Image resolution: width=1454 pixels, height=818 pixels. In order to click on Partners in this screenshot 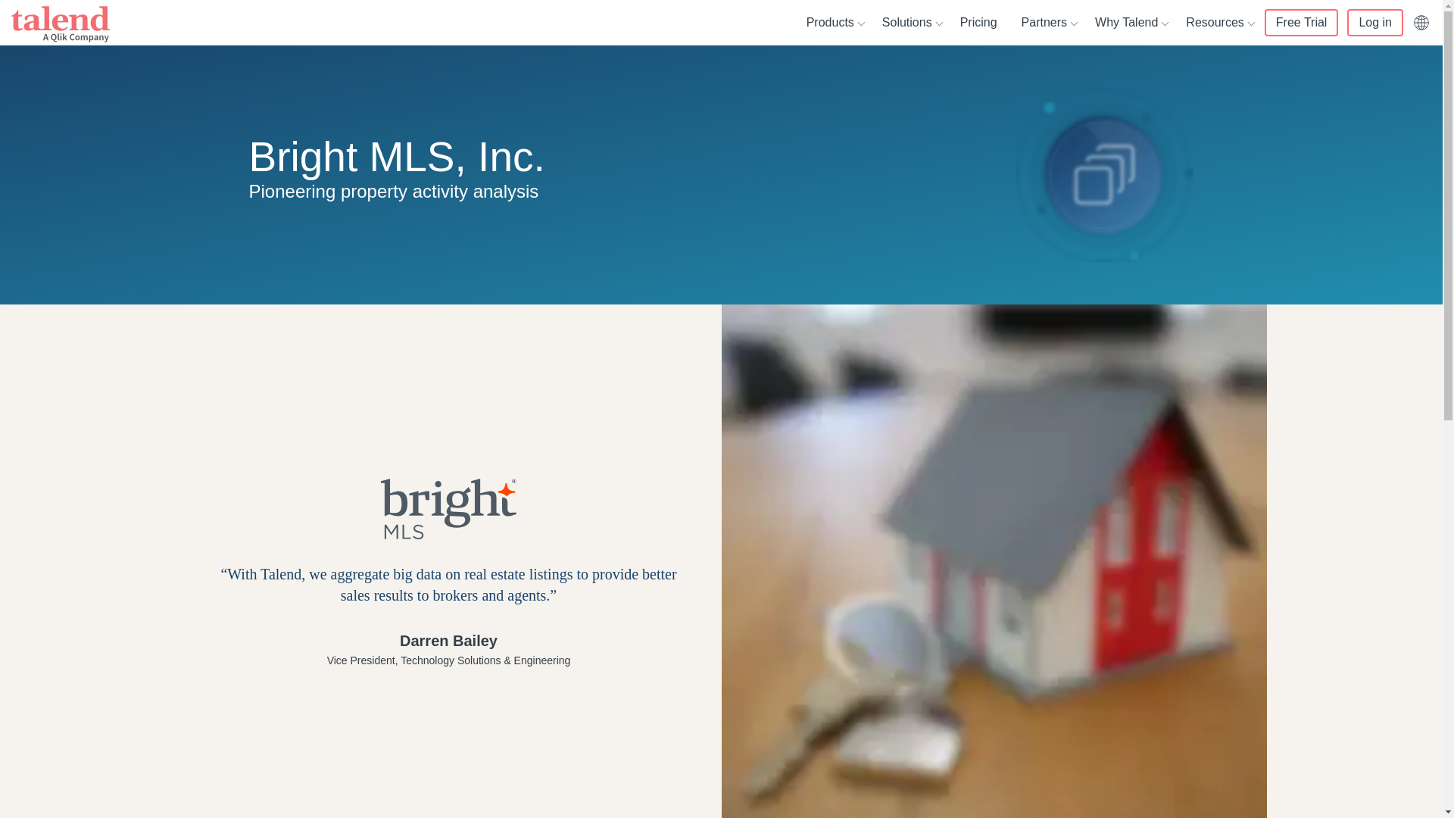, I will do `click(1046, 23)`.